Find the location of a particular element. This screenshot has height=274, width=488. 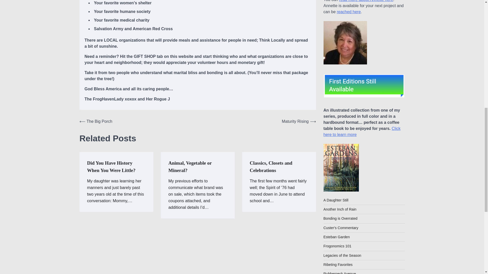

Did You Have History When You Were Little? is located at coordinates (111, 166).